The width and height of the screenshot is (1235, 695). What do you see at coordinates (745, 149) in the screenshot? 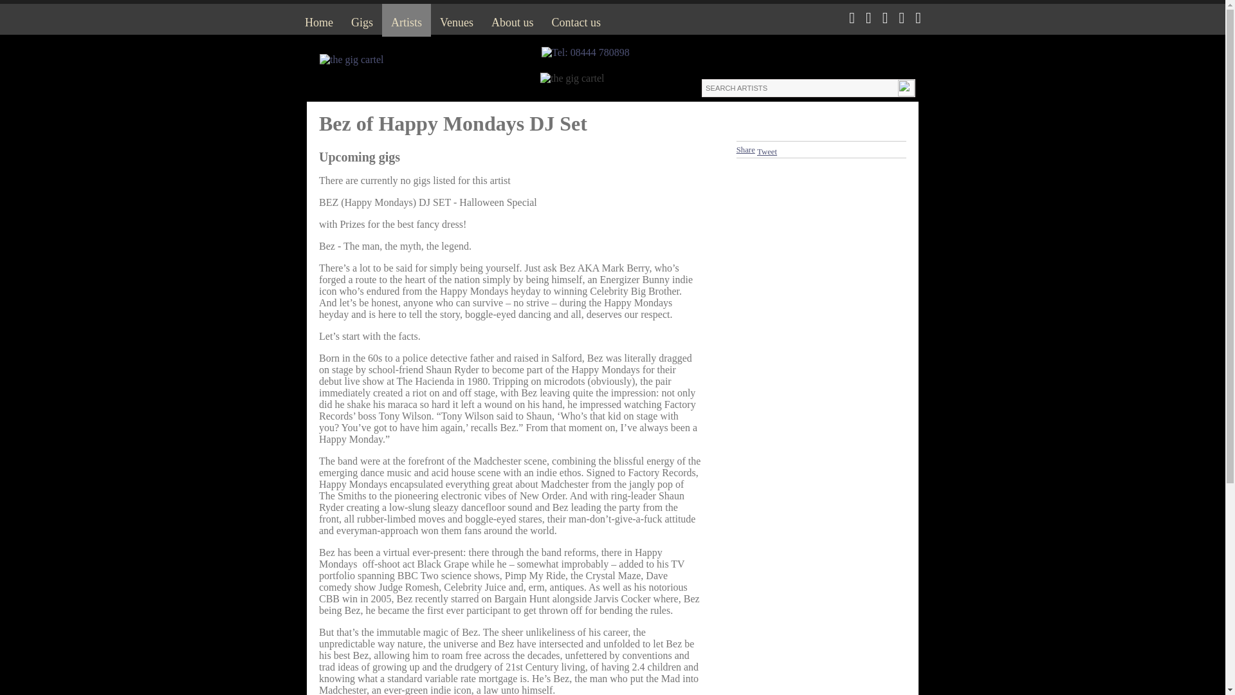
I see `Share` at bounding box center [745, 149].